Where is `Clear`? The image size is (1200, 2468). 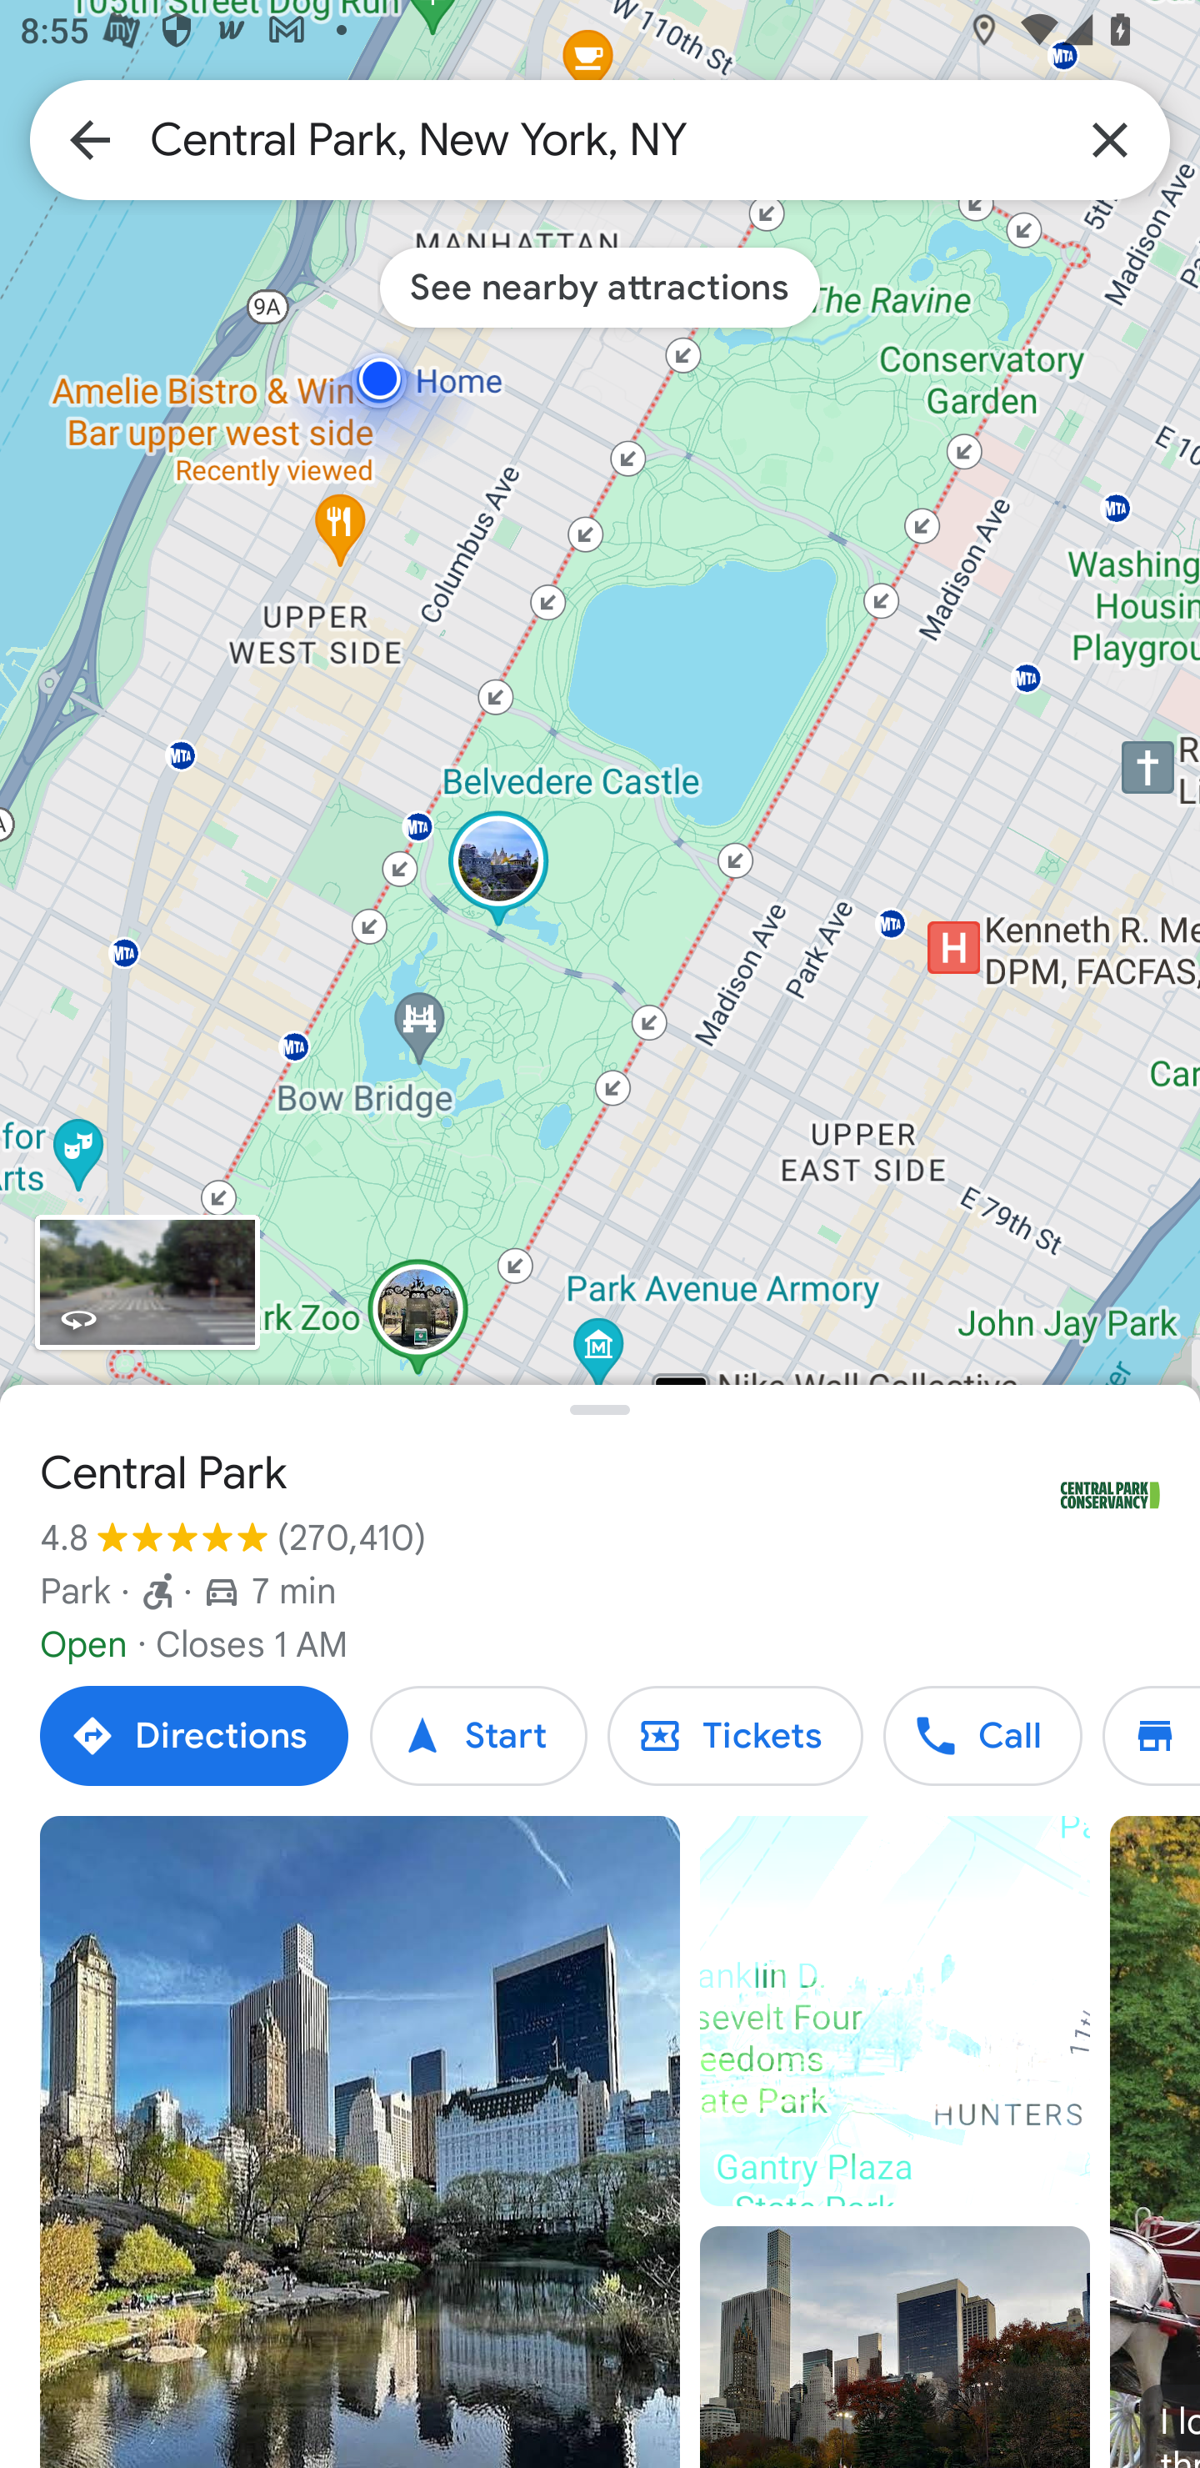
Clear is located at coordinates (1110, 138).